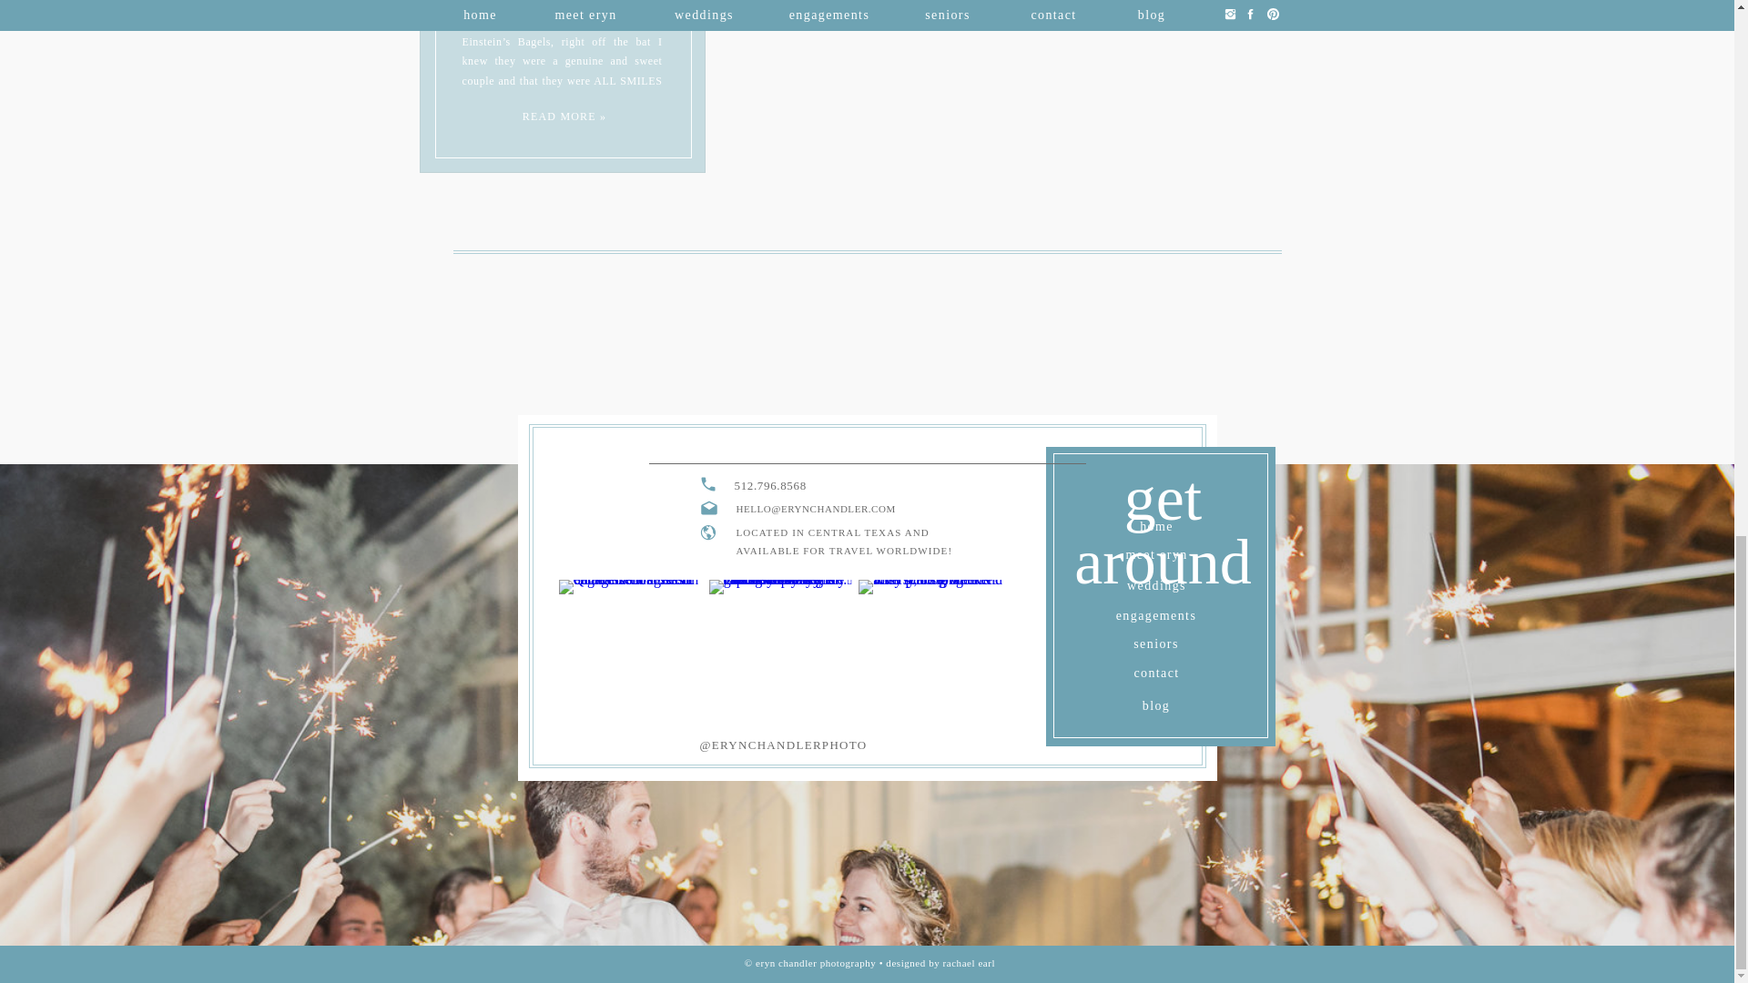 This screenshot has height=983, width=1748. I want to click on engagements, so click(1156, 613).